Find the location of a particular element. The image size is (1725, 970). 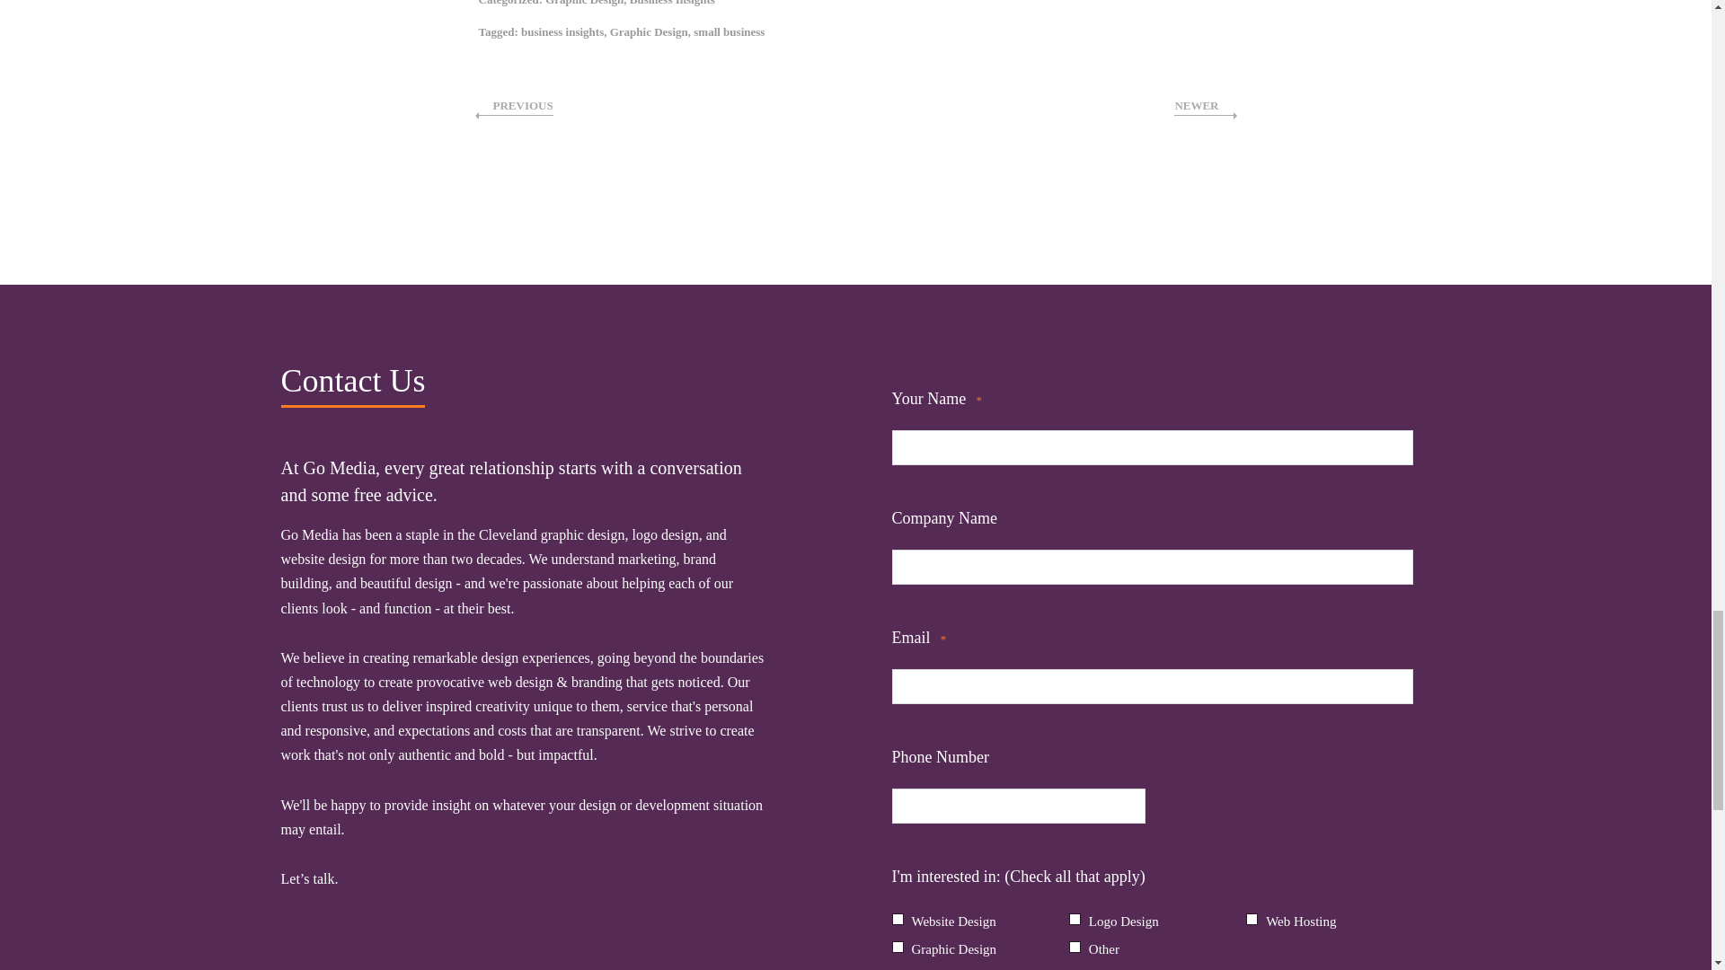

business insights is located at coordinates (562, 32).